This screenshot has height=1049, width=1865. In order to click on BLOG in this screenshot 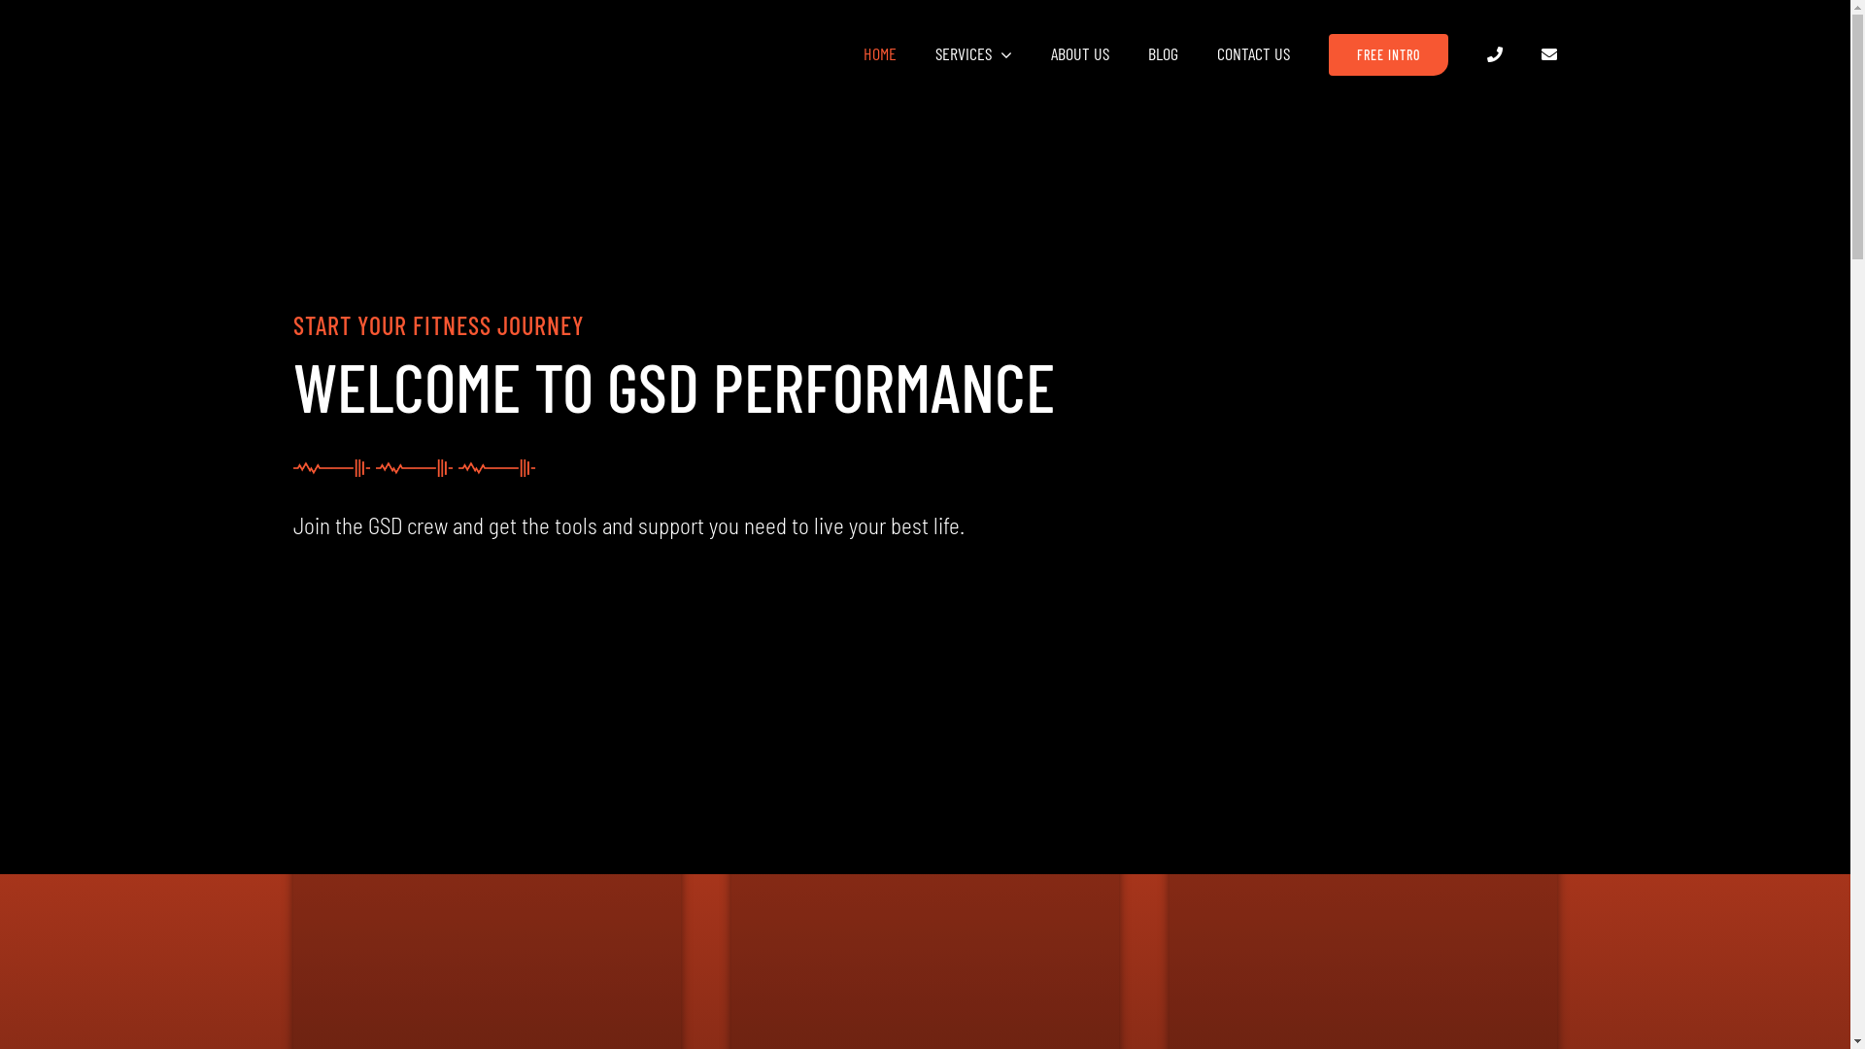, I will do `click(1164, 54)`.